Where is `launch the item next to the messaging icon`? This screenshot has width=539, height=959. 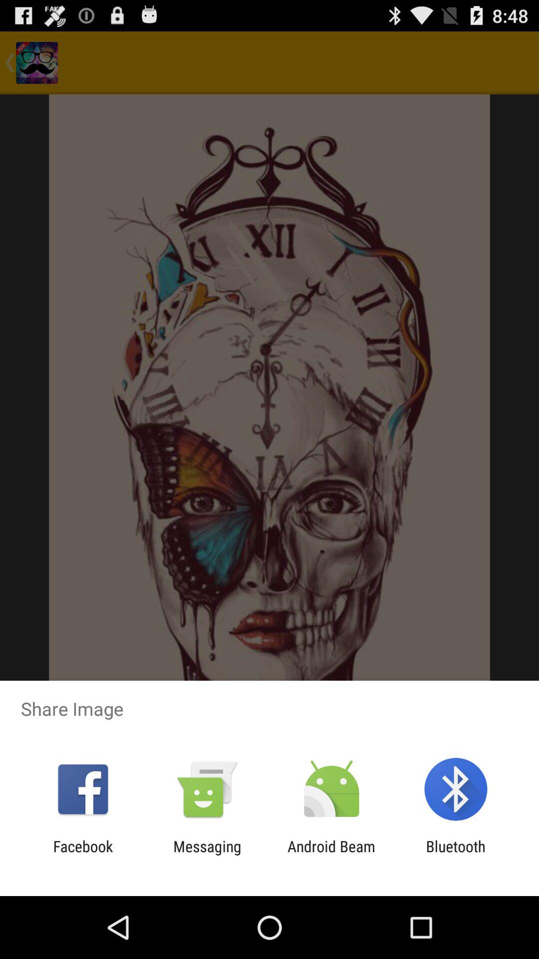 launch the item next to the messaging icon is located at coordinates (83, 855).